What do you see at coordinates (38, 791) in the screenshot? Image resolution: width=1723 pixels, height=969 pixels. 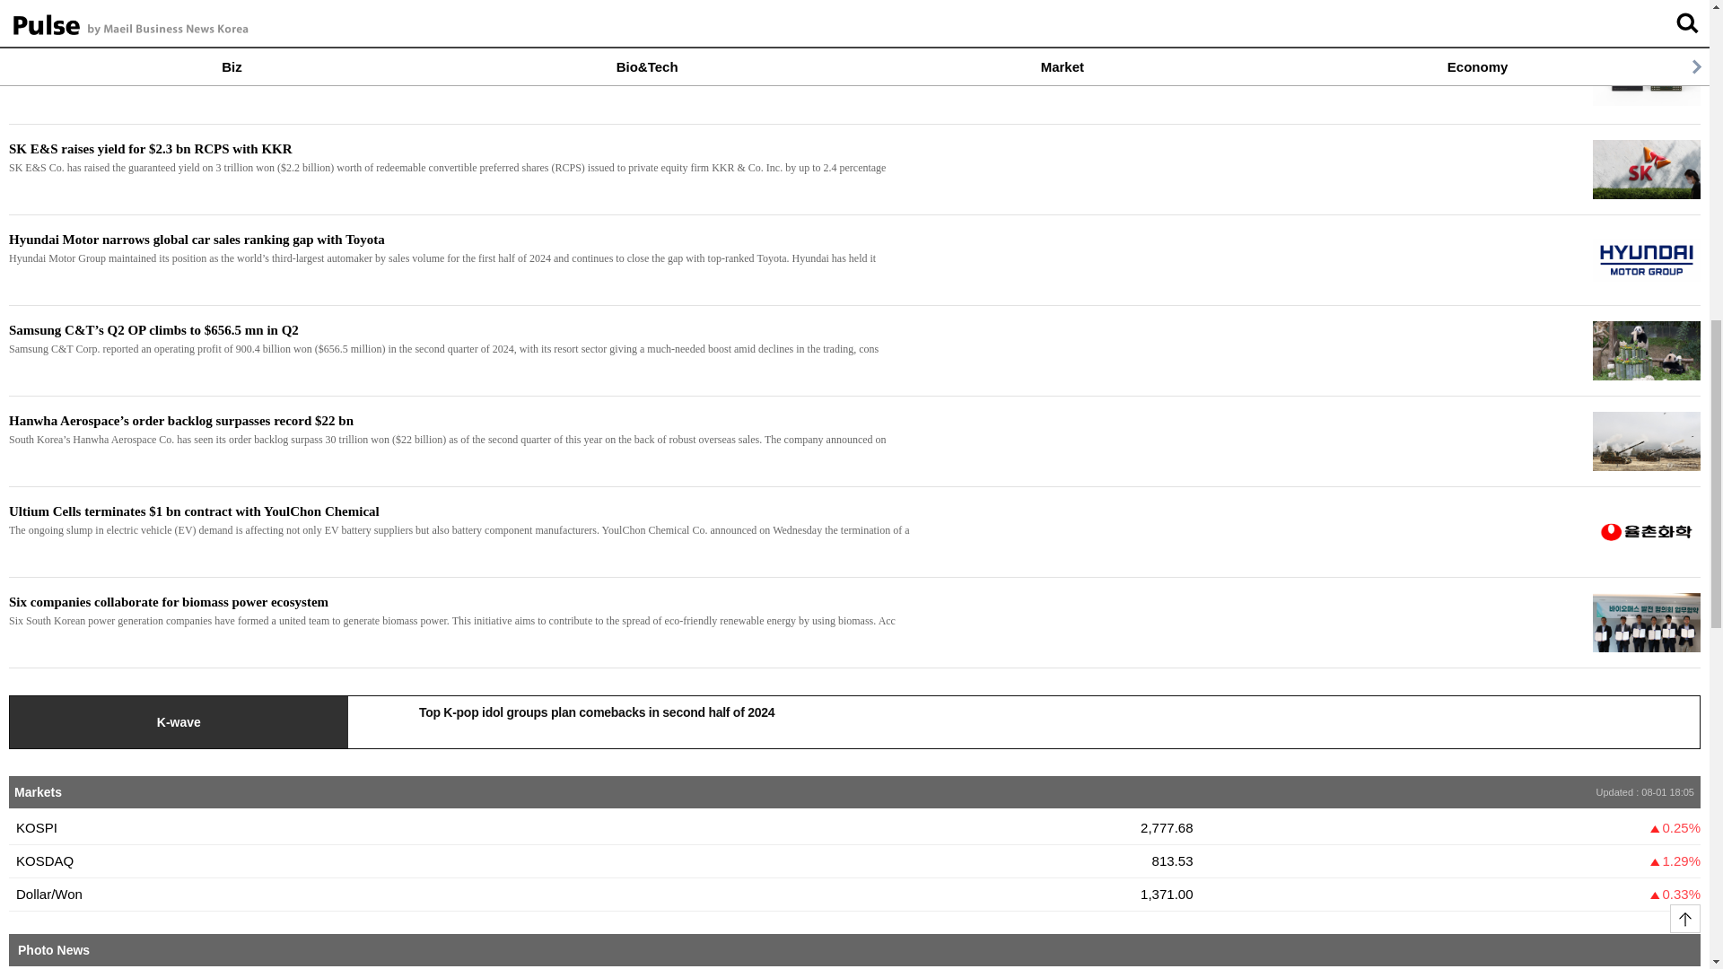 I see `Markets` at bounding box center [38, 791].